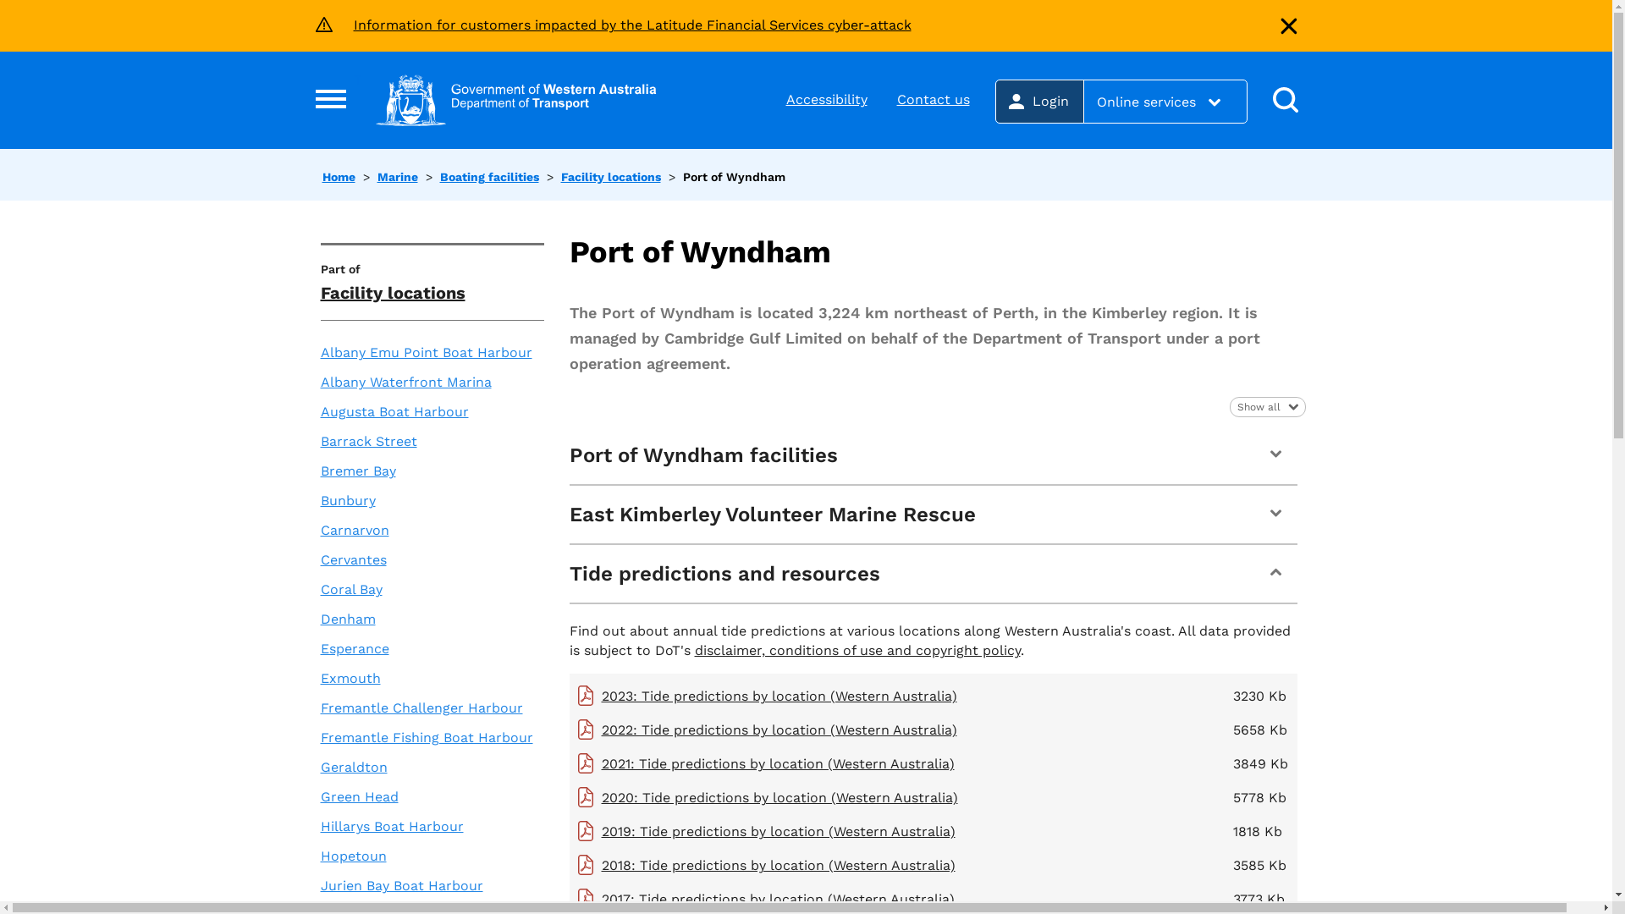  Describe the element at coordinates (516, 100) in the screenshot. I see `Department of Transport` at that location.